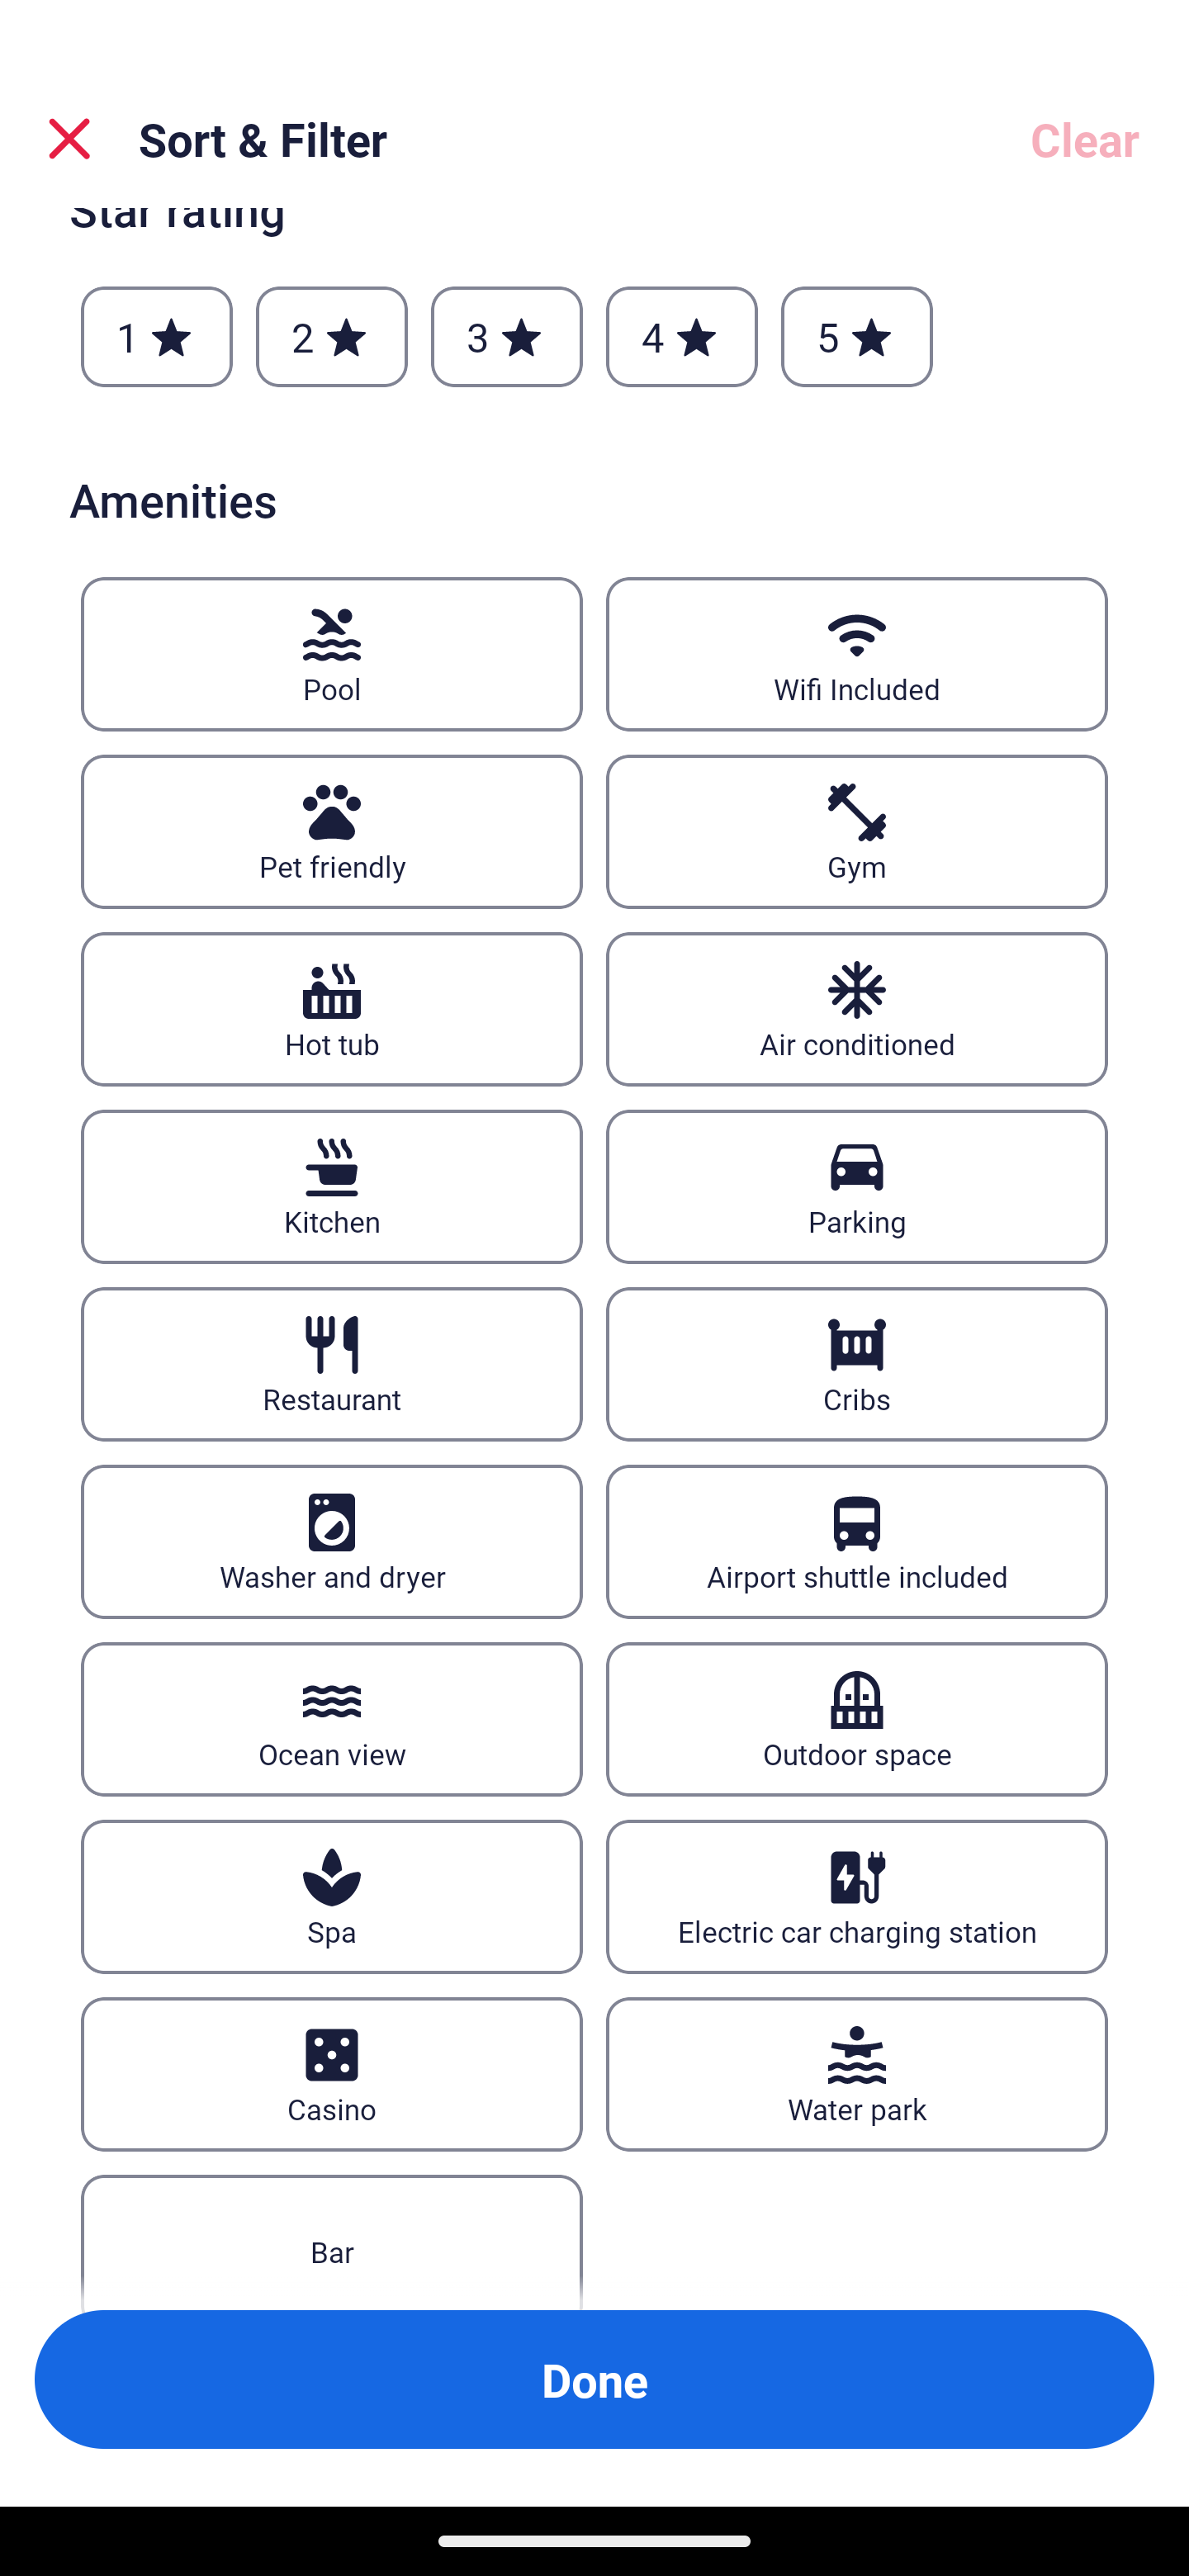  What do you see at coordinates (157, 337) in the screenshot?
I see `1` at bounding box center [157, 337].